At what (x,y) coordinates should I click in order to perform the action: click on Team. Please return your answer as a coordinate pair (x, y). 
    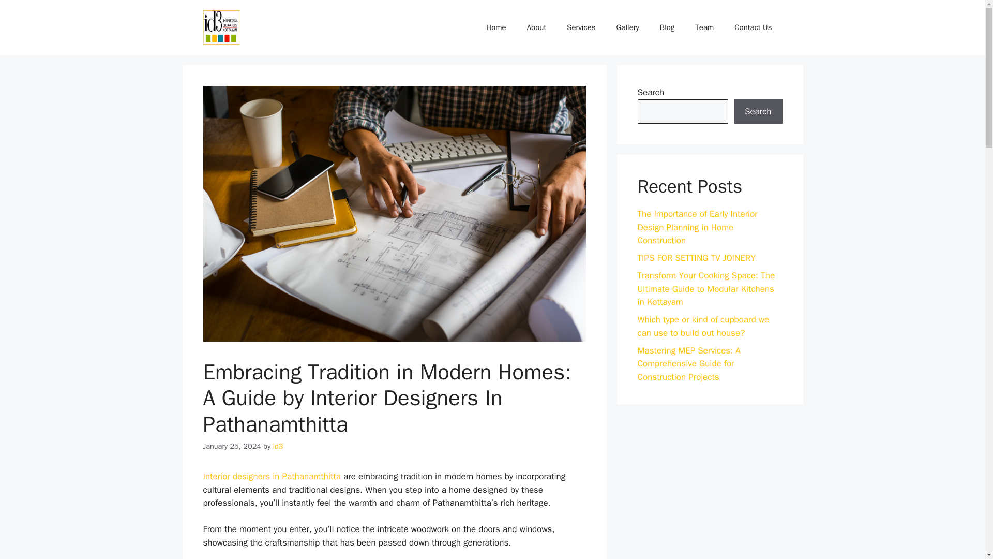
    Looking at the image, I should click on (704, 27).